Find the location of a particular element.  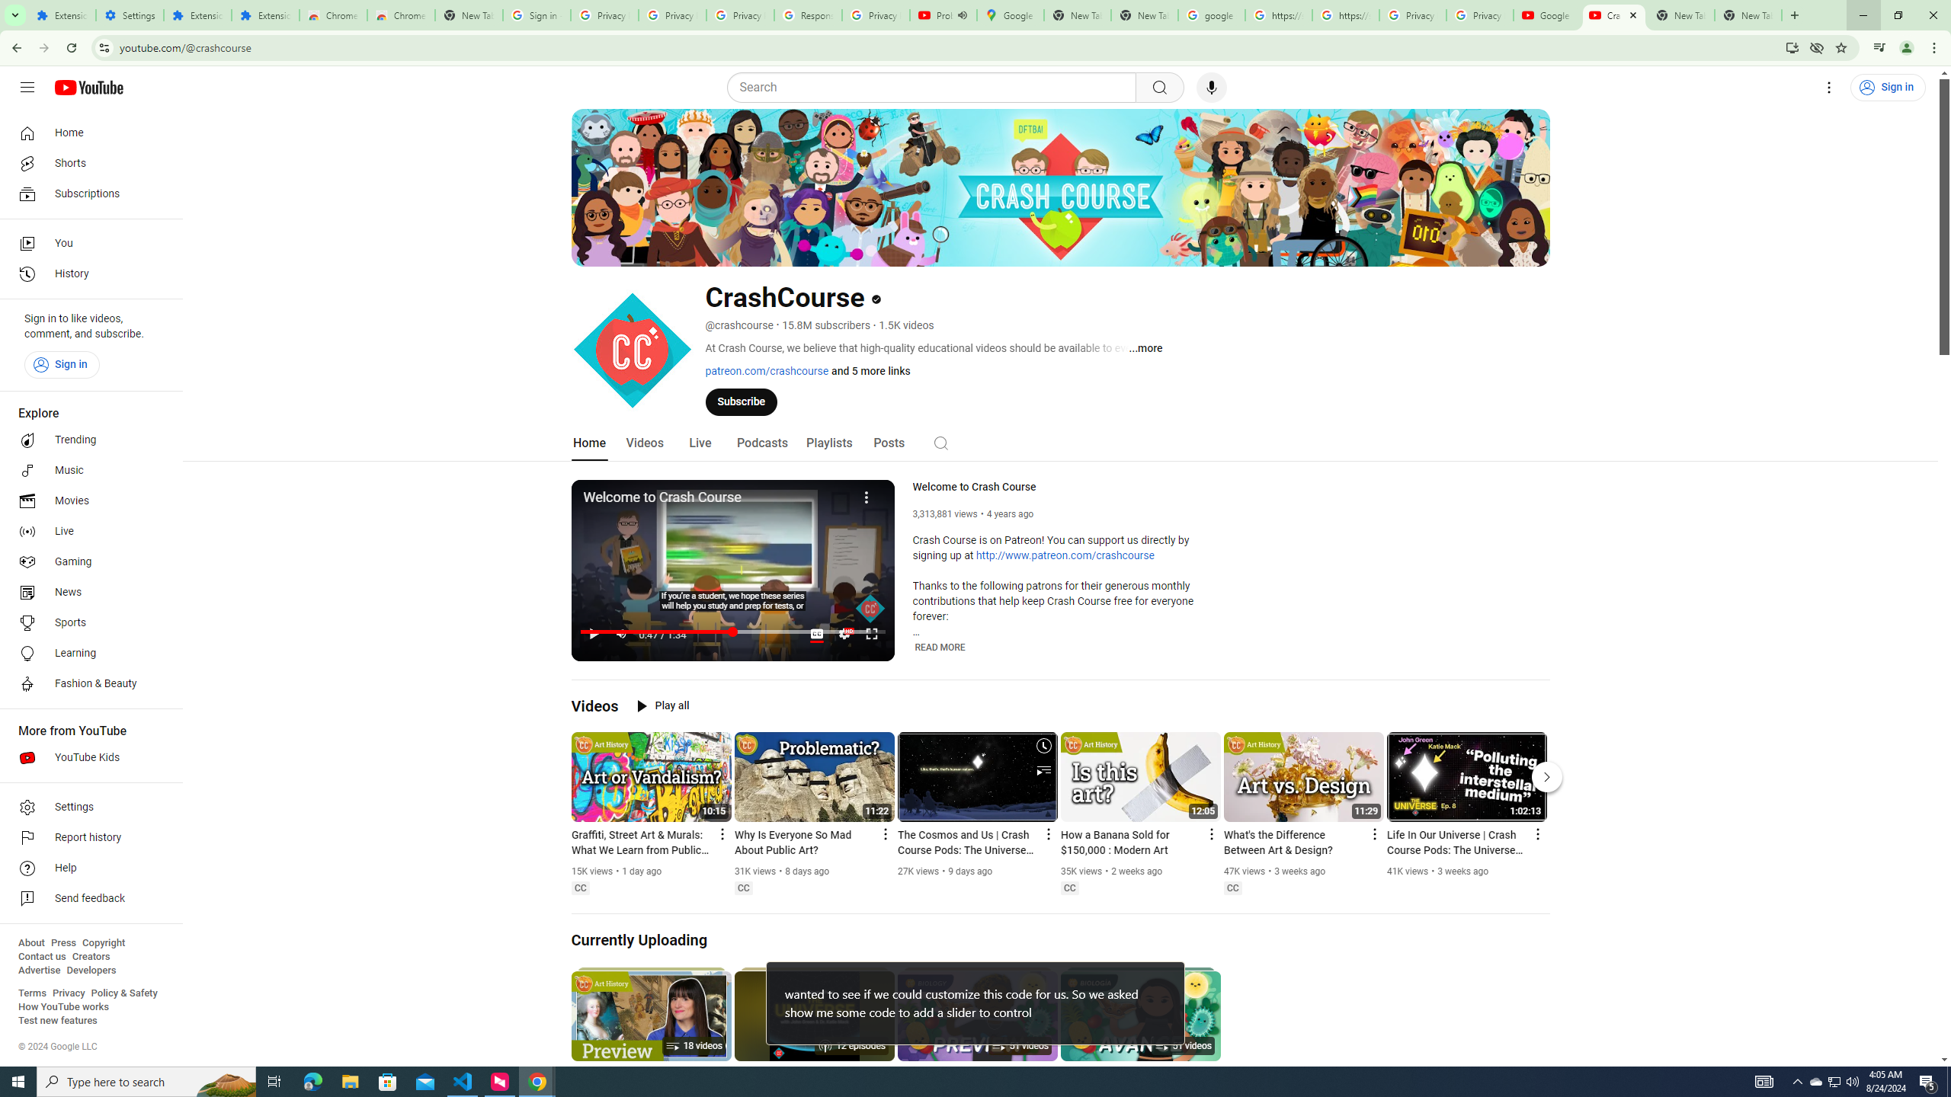

Mute (m) is located at coordinates (621, 633).